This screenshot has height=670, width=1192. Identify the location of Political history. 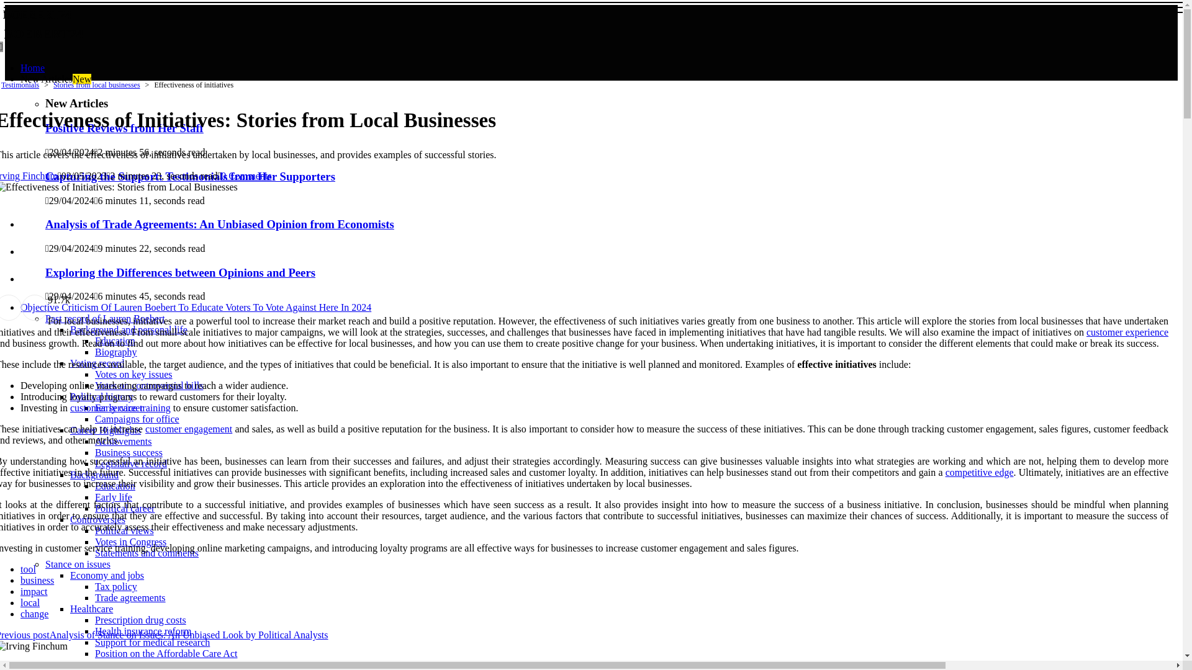
(102, 396).